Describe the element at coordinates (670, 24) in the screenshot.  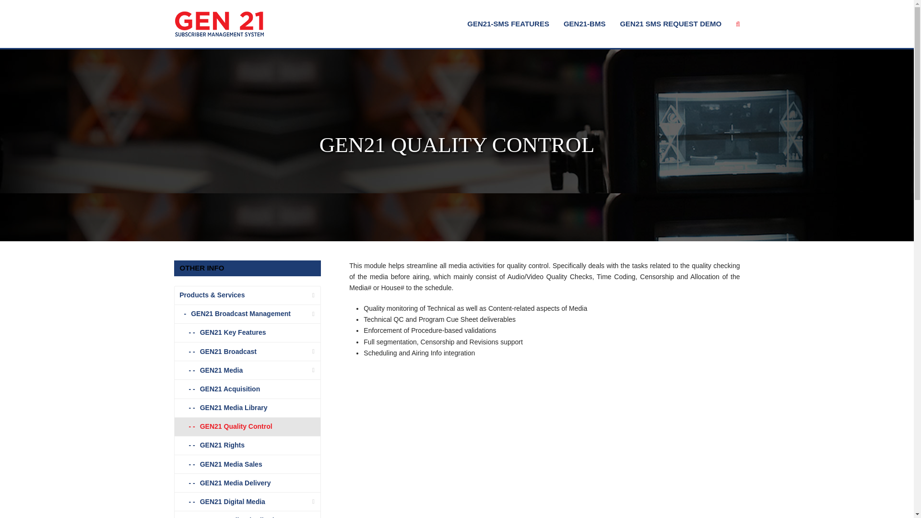
I see `GEN21 SMS REQUEST DEMO` at that location.